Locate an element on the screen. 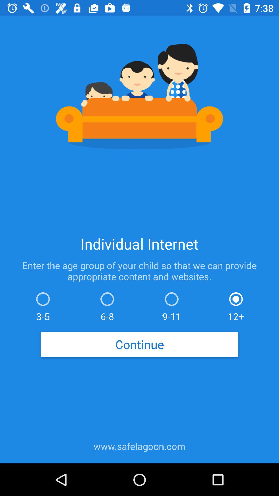 The image size is (279, 496). flip until 3-5 is located at coordinates (43, 305).